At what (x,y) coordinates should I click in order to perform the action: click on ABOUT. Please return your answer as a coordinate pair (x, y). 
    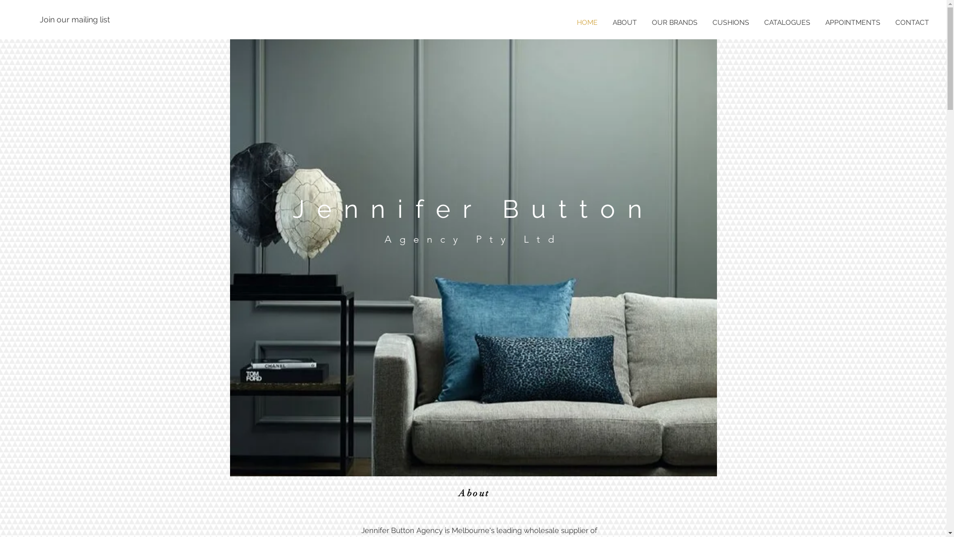
    Looking at the image, I should click on (625, 22).